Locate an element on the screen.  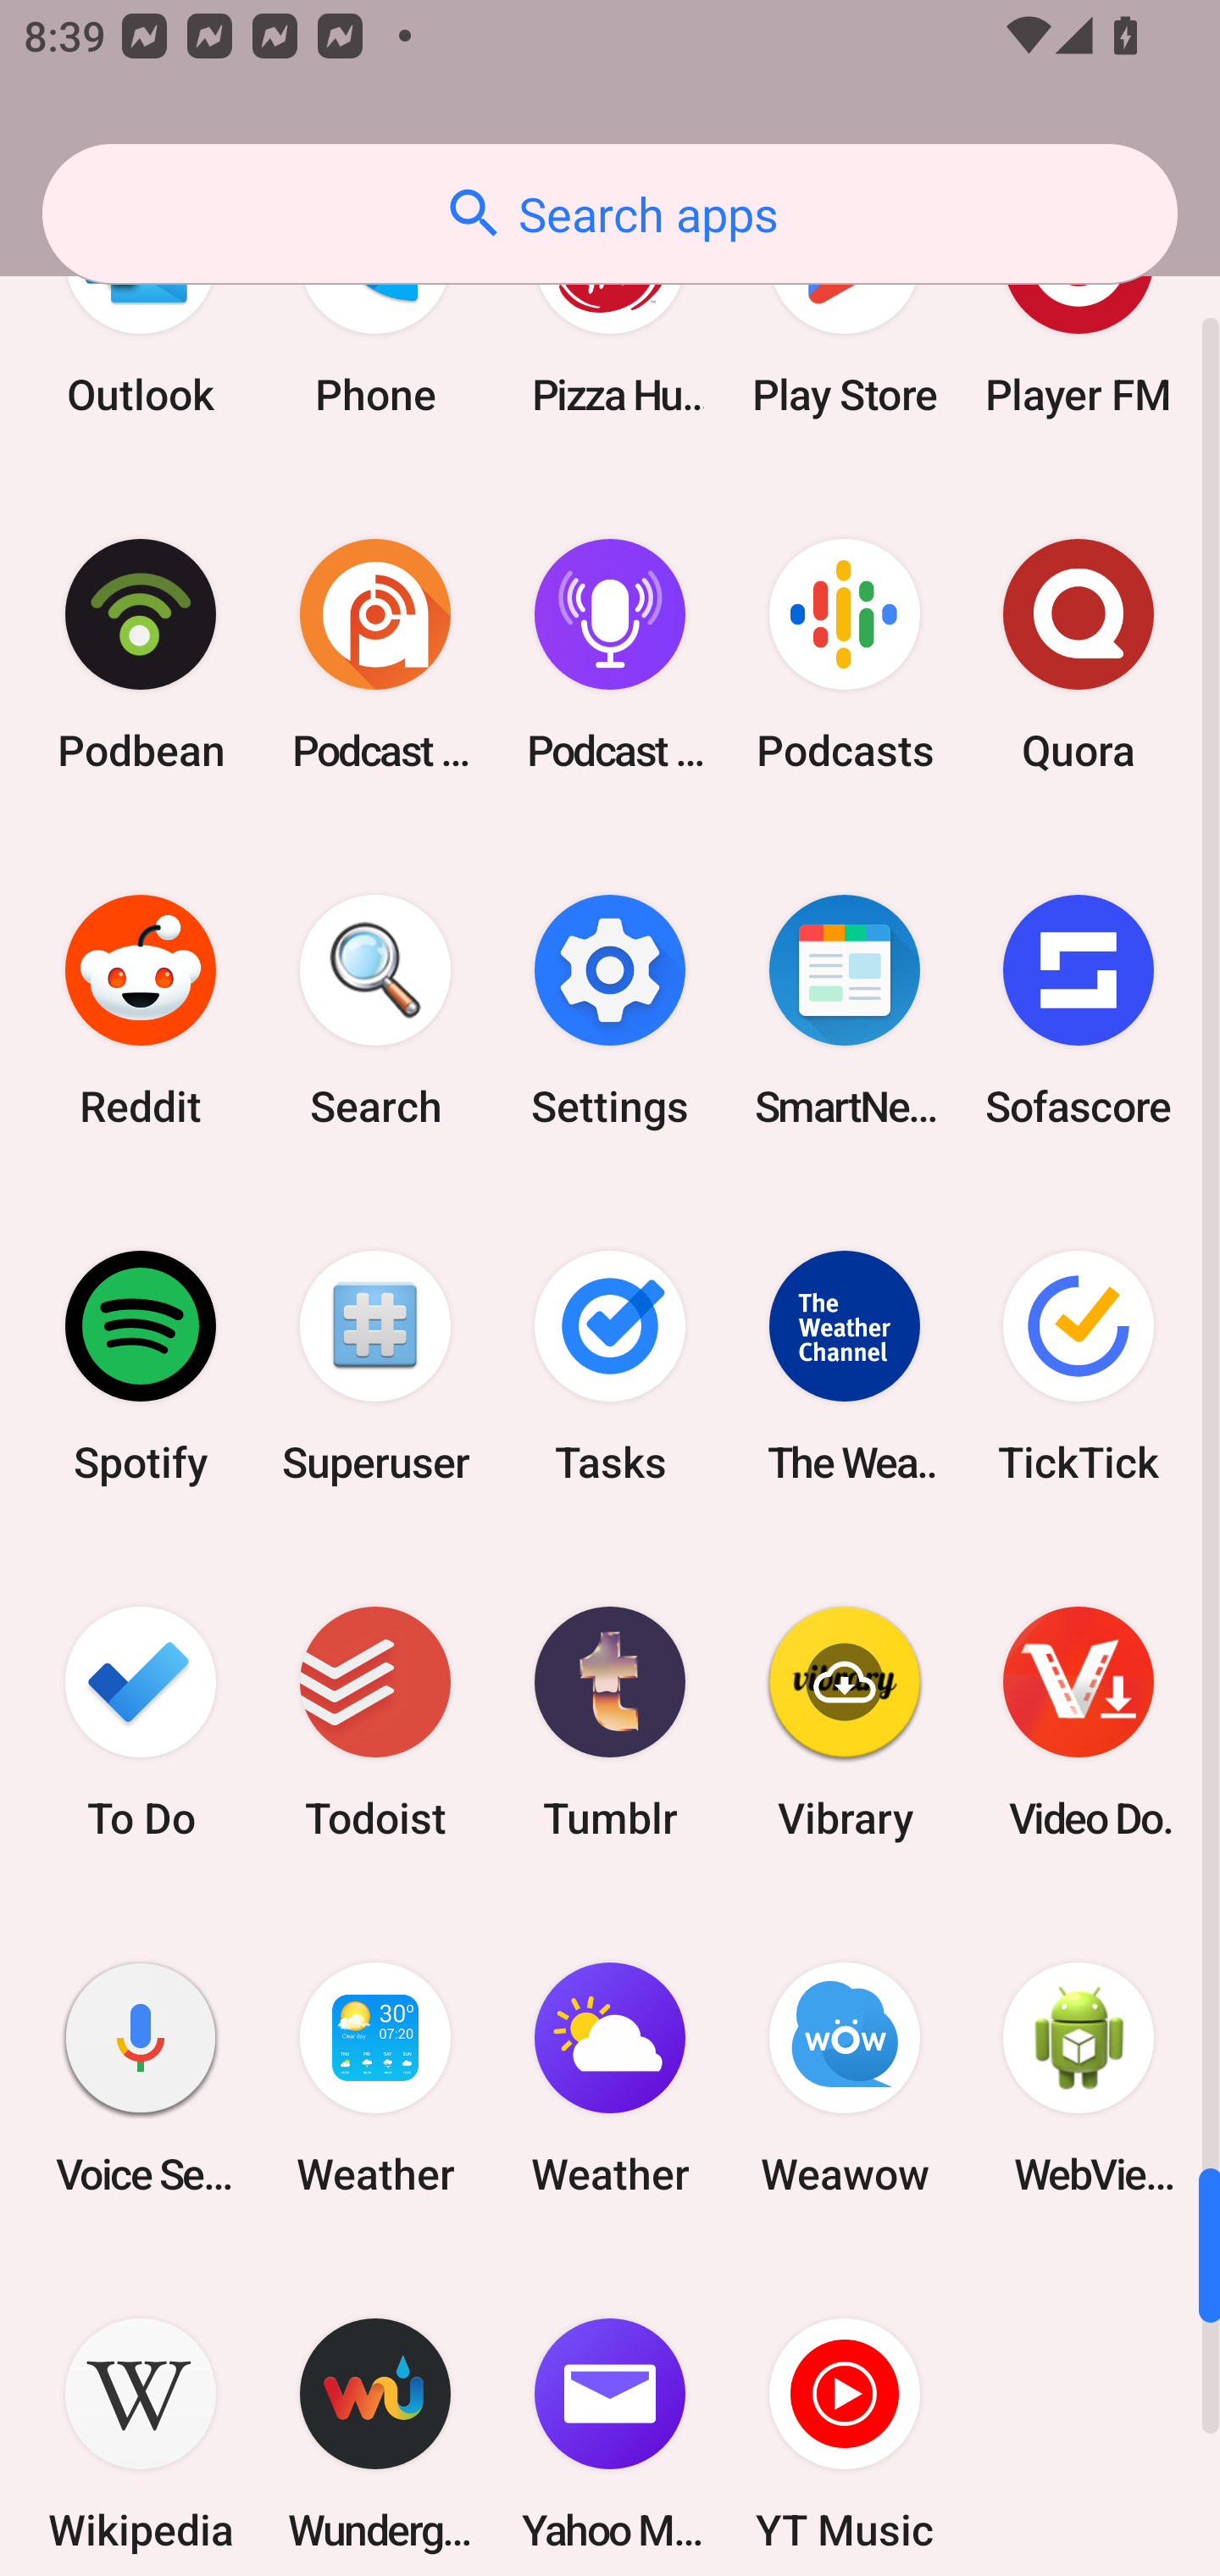
Podcast Player is located at coordinates (610, 654).